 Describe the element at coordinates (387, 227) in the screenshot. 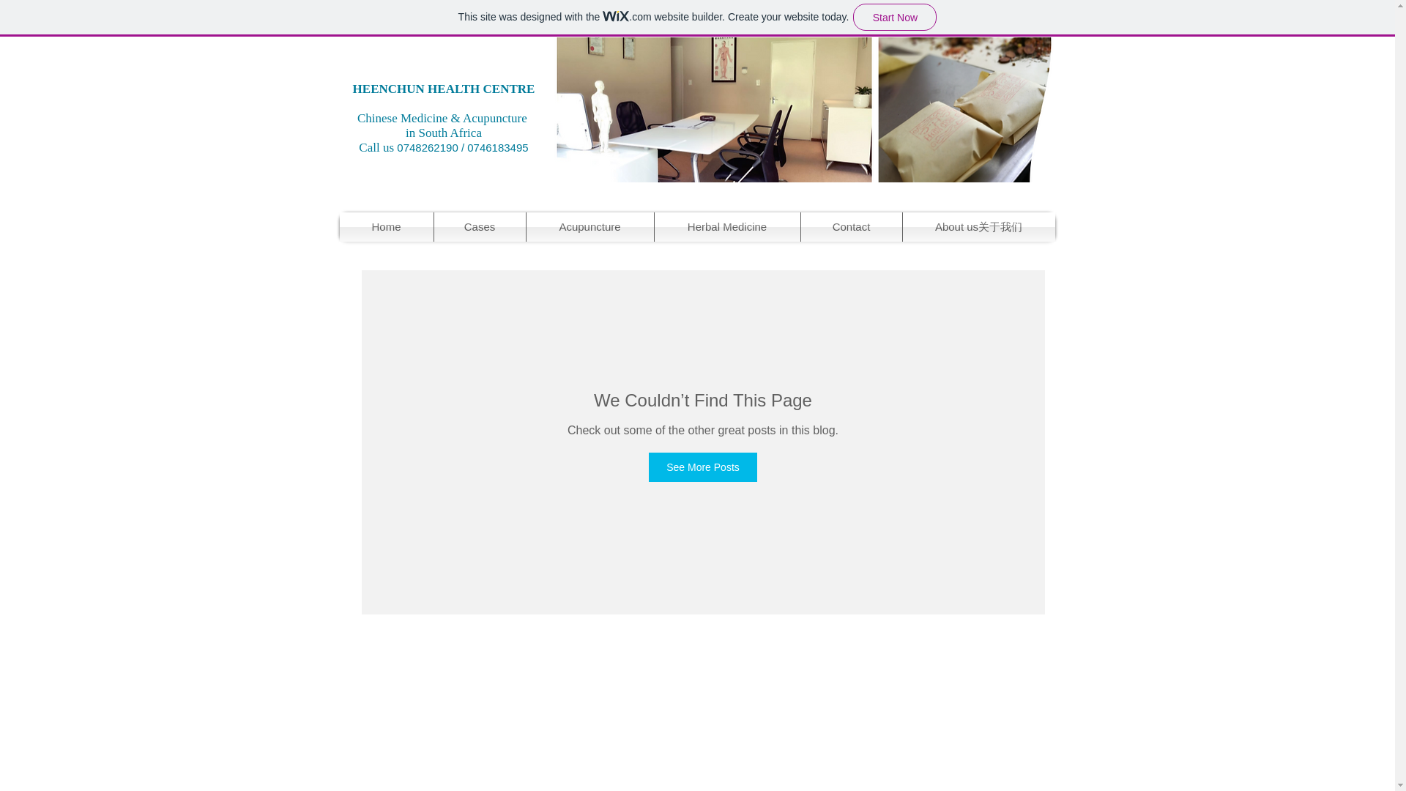

I see `Home` at that location.